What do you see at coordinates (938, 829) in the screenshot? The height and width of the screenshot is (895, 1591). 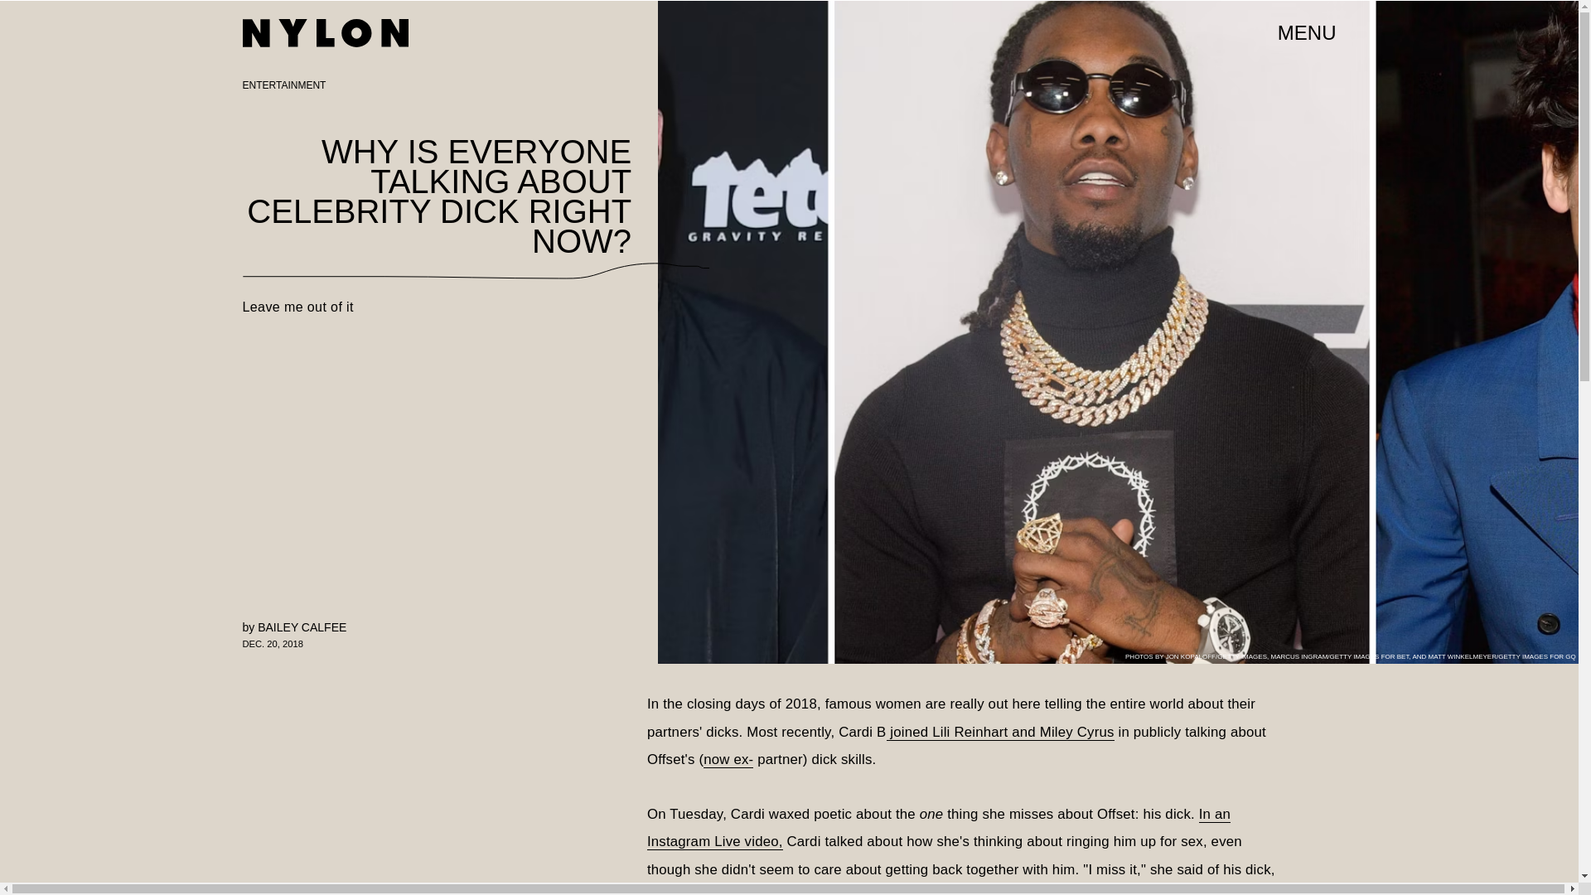 I see `In an Instagram Live video,` at bounding box center [938, 829].